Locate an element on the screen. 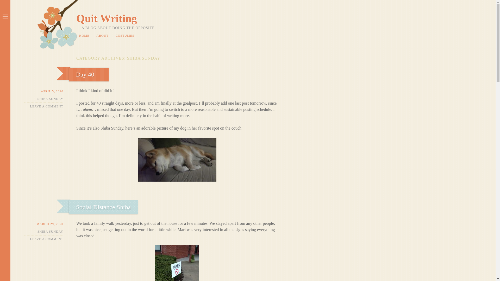  SHIBA SUNDAY is located at coordinates (51, 232).